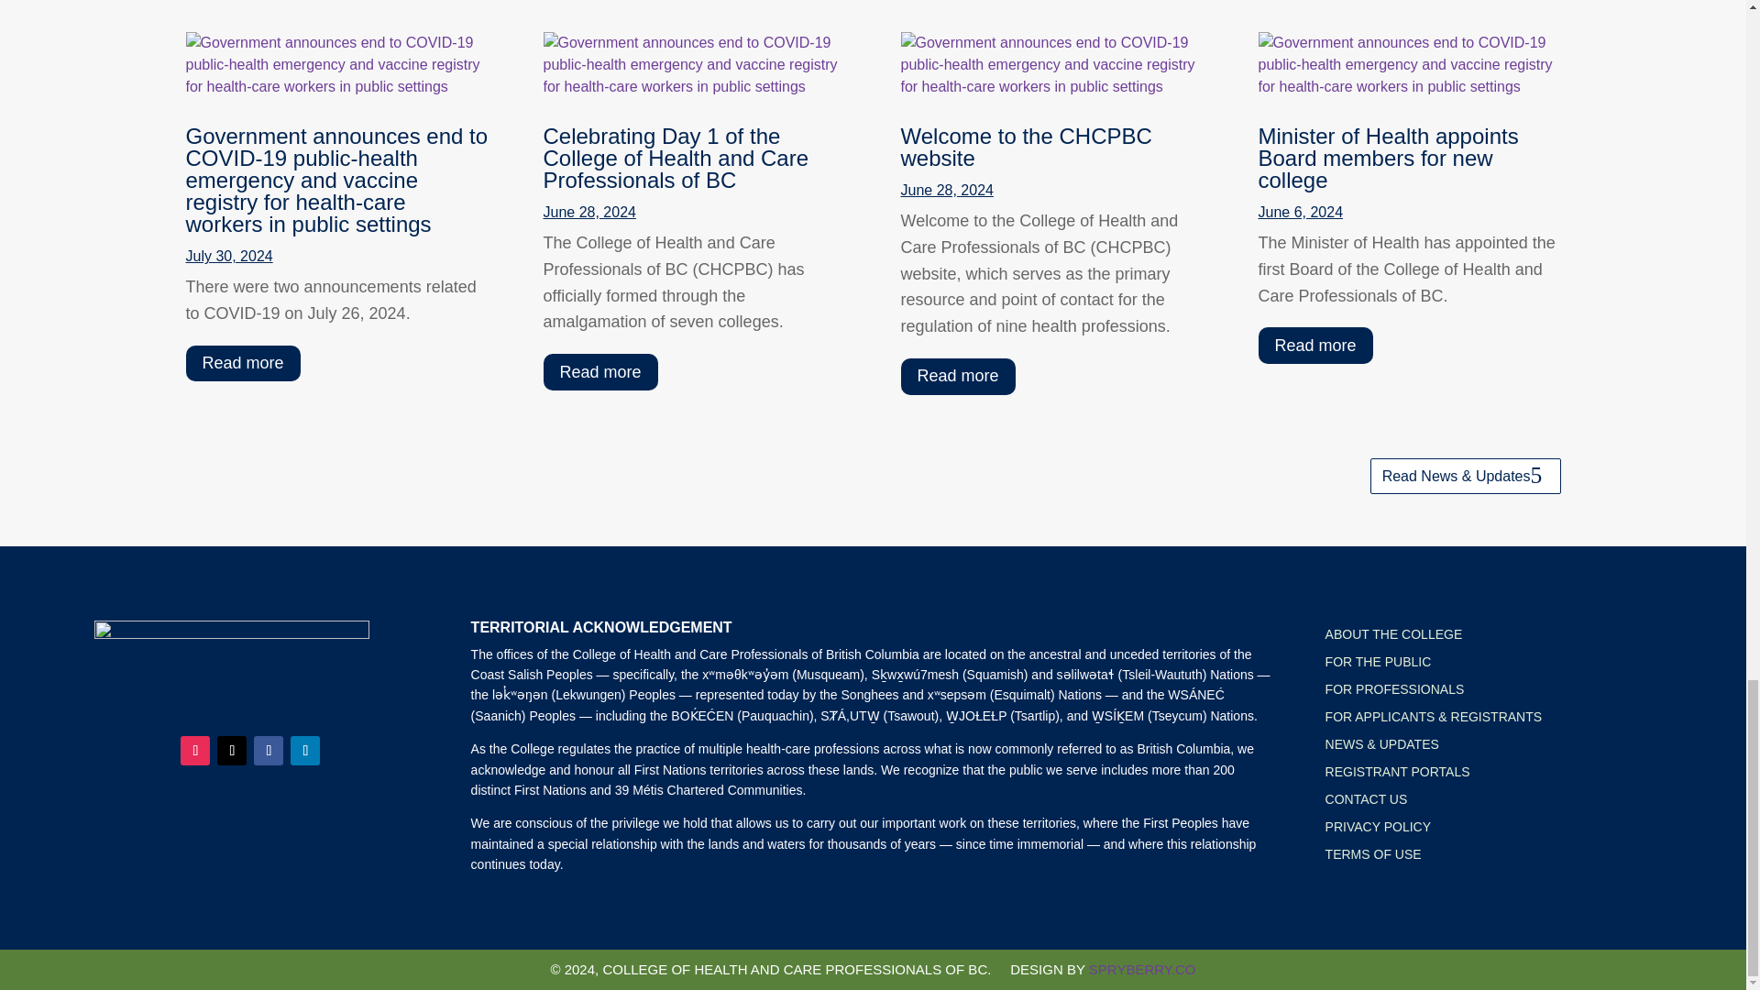 Image resolution: width=1760 pixels, height=990 pixels. I want to click on Follow on Facebook, so click(268, 750).